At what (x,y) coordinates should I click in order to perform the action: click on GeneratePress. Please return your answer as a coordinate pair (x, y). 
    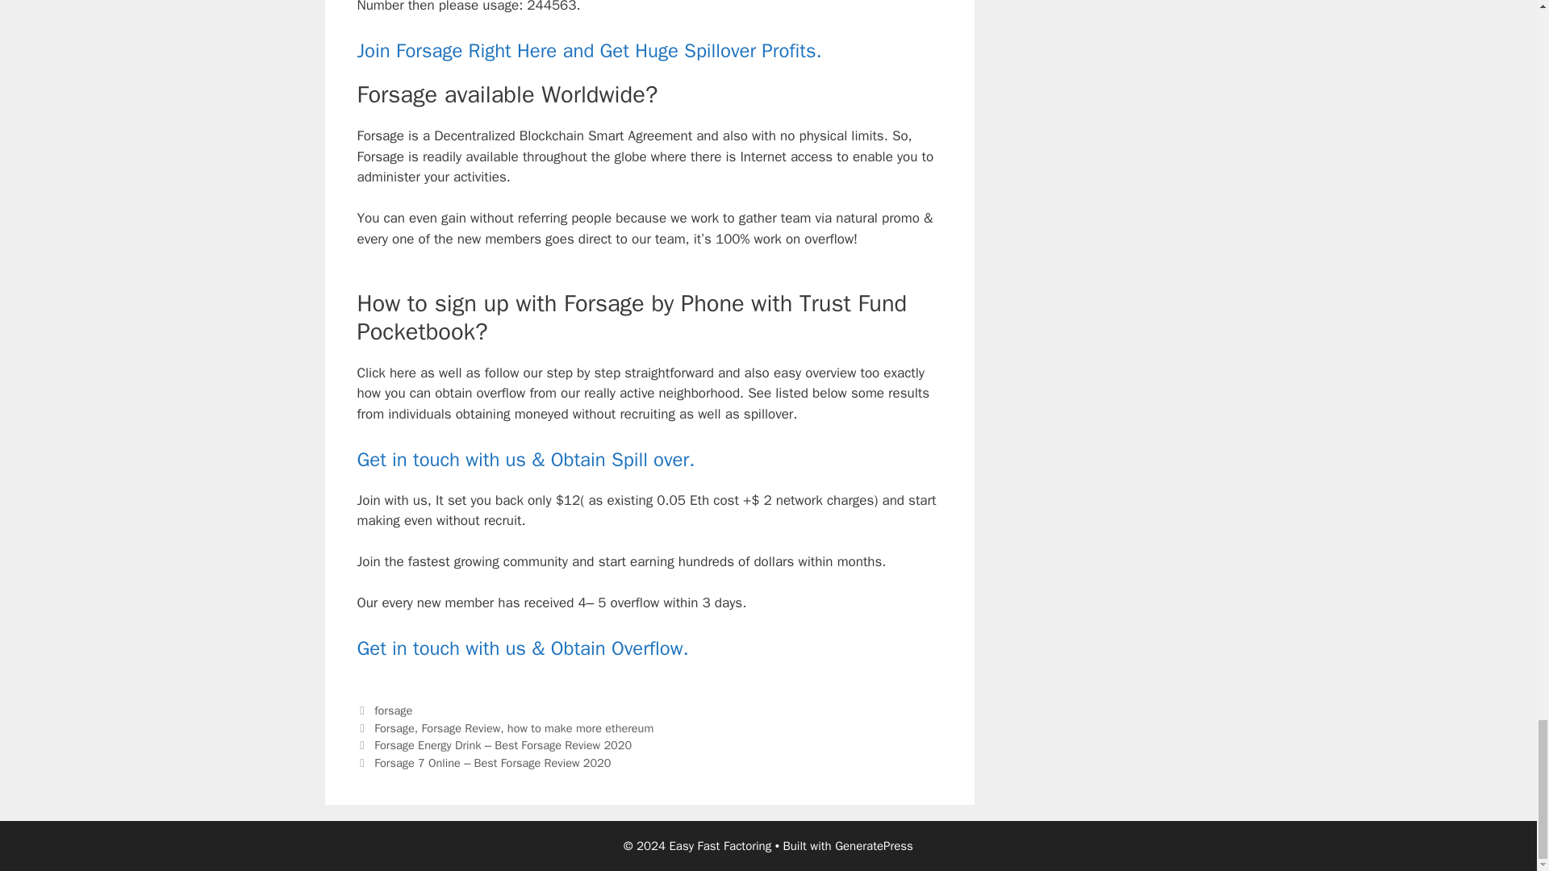
    Looking at the image, I should click on (874, 846).